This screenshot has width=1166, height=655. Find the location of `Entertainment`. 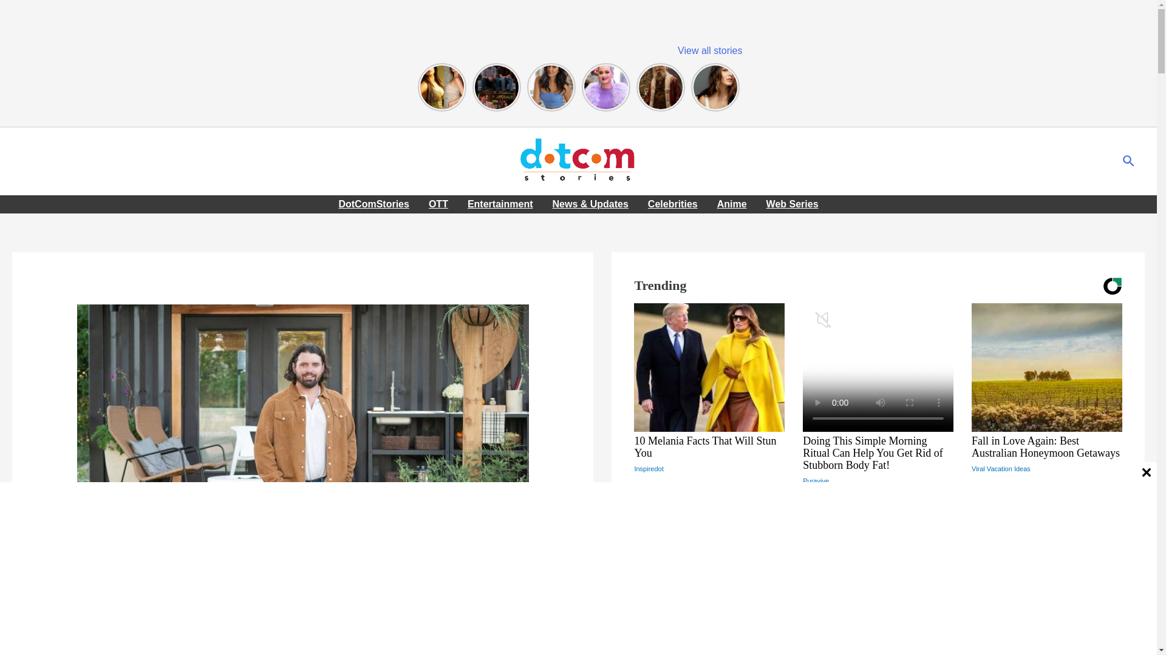

Entertainment is located at coordinates (500, 204).